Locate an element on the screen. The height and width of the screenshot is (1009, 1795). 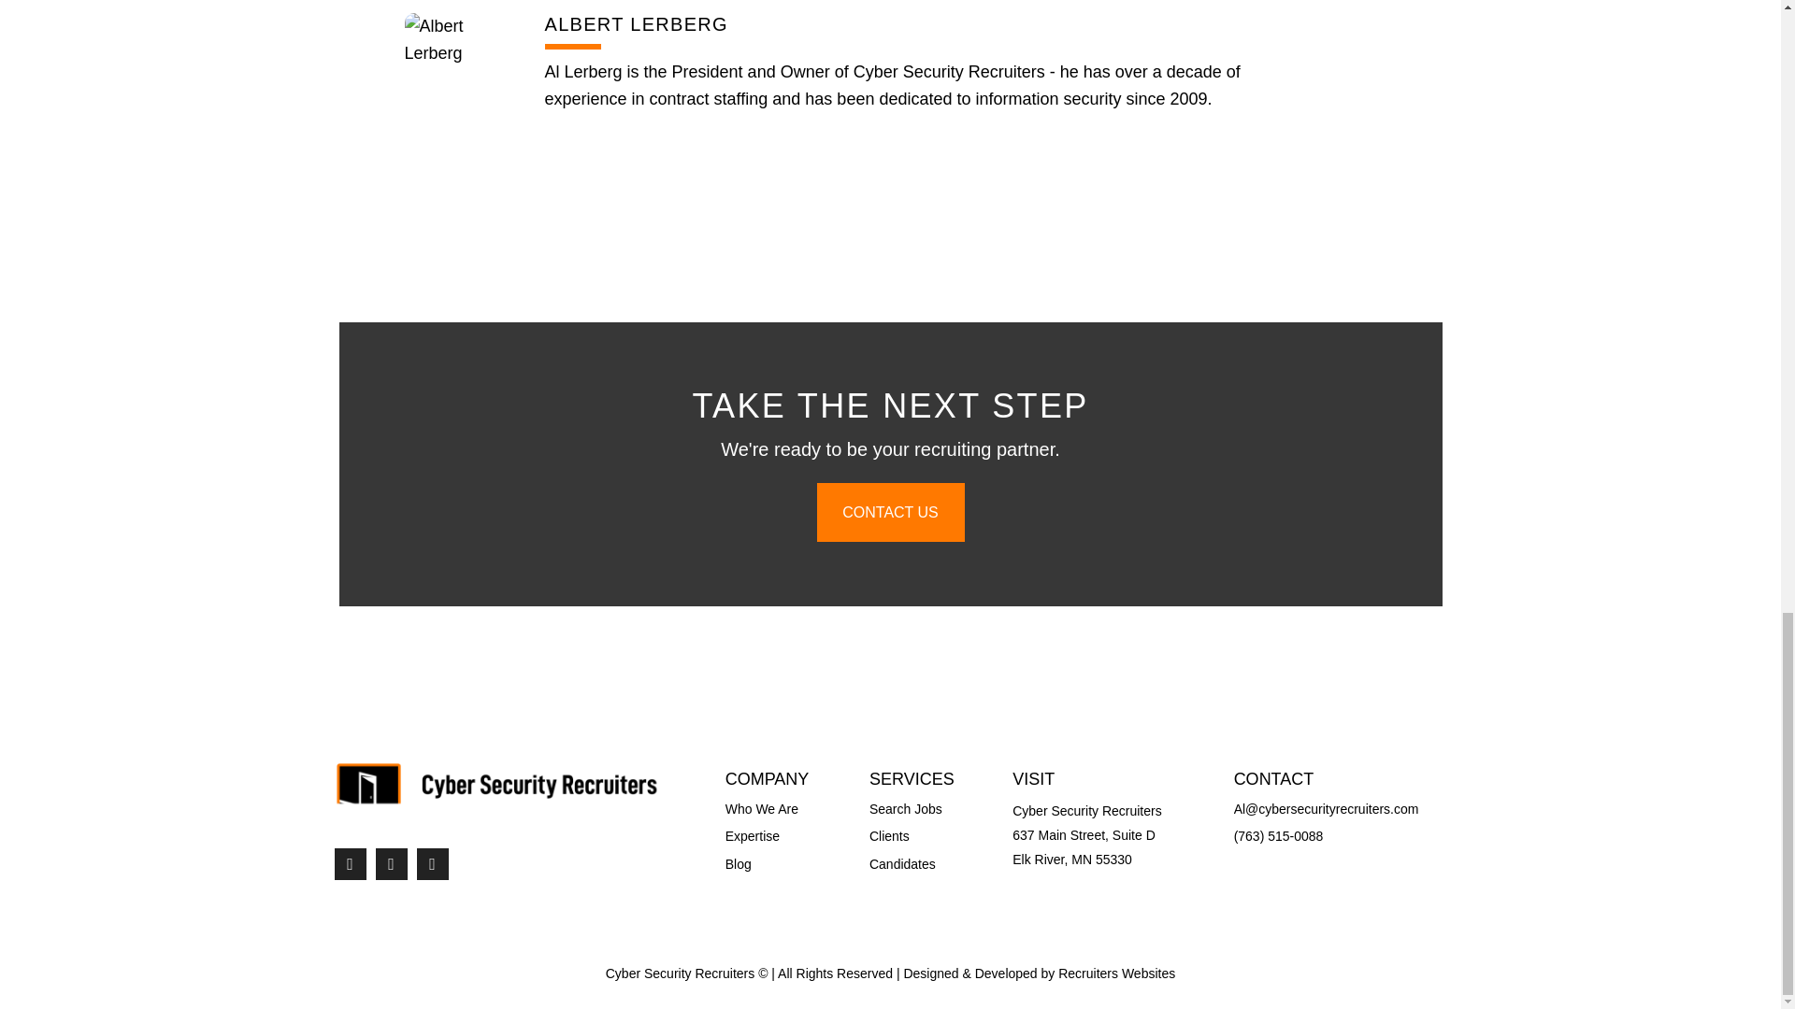
Search Jobs is located at coordinates (905, 808).